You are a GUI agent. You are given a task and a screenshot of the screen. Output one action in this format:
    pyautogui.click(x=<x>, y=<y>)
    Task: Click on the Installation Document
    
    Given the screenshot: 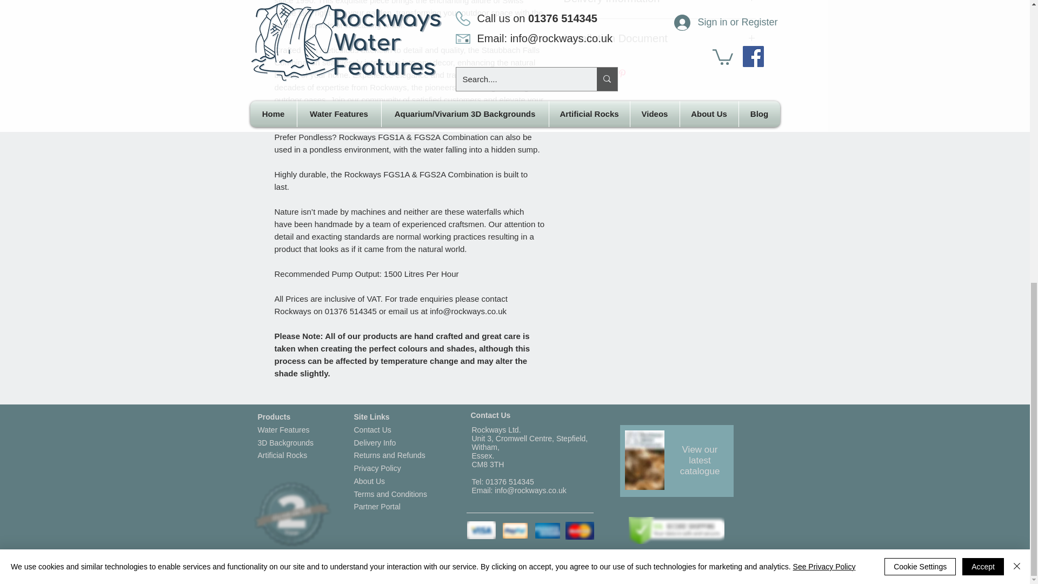 What is the action you would take?
    pyautogui.click(x=660, y=39)
    